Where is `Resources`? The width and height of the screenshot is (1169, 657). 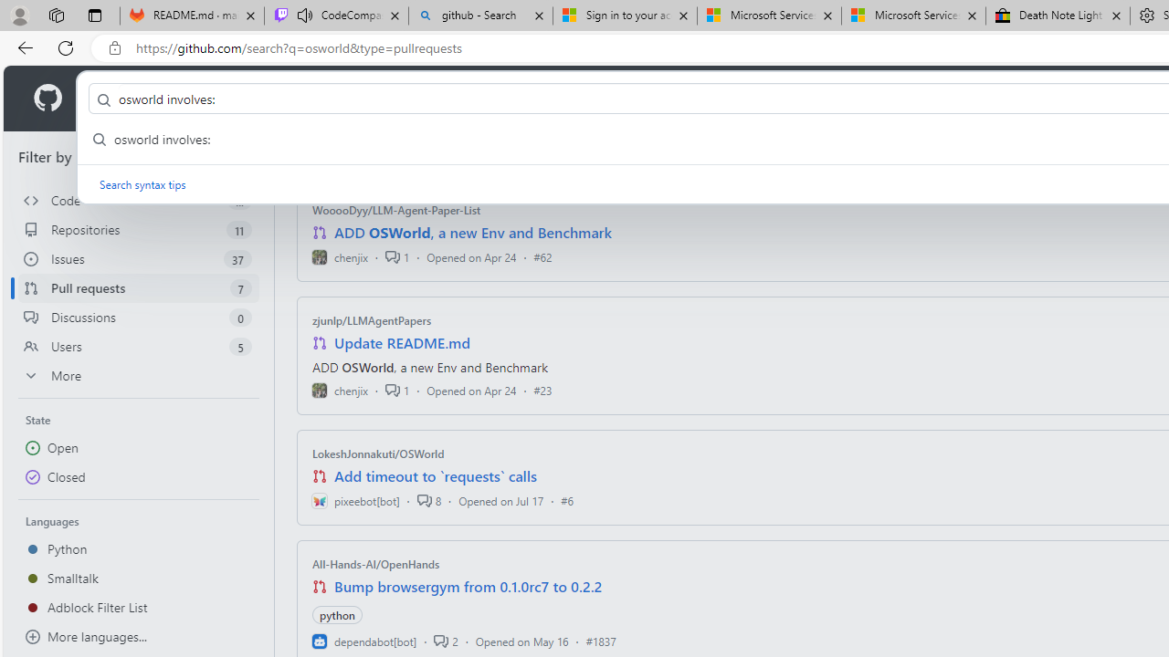
Resources is located at coordinates (301, 99).